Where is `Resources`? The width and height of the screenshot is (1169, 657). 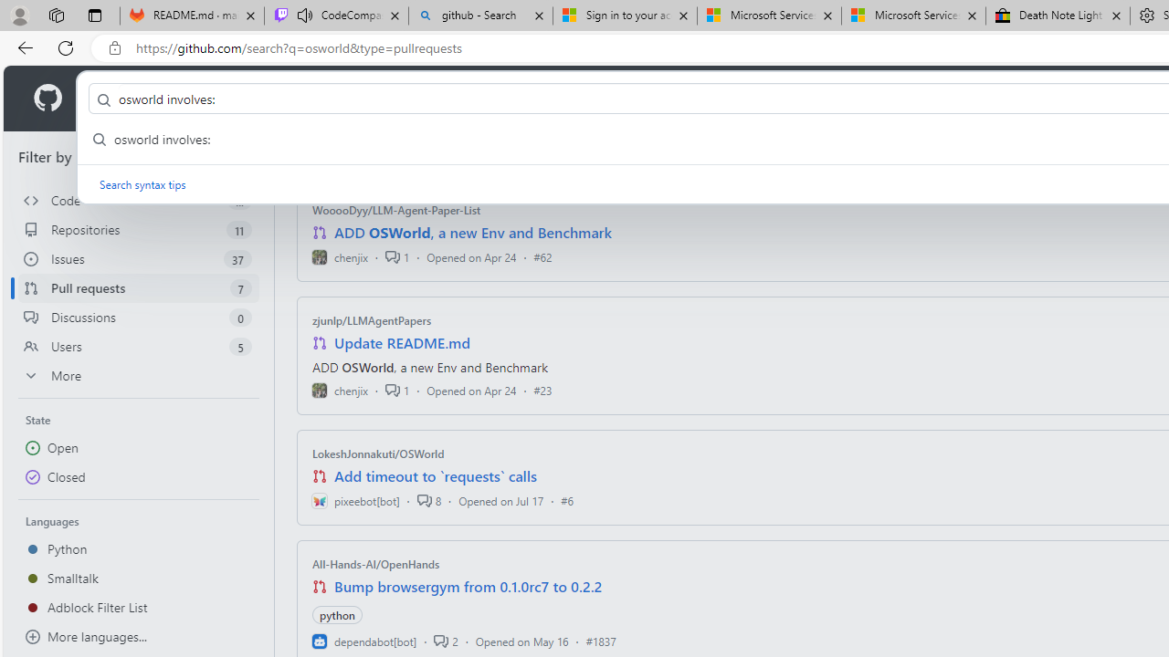
Resources is located at coordinates (301, 99).